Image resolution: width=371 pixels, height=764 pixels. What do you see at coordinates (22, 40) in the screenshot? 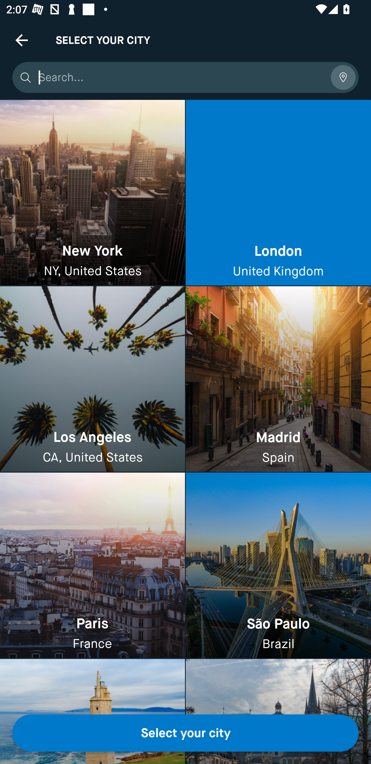
I see `Navigate up` at bounding box center [22, 40].